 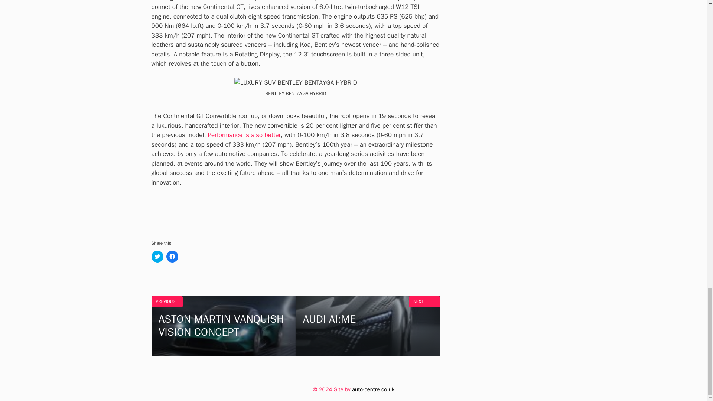 I want to click on Click to share on Facebook, so click(x=373, y=389).